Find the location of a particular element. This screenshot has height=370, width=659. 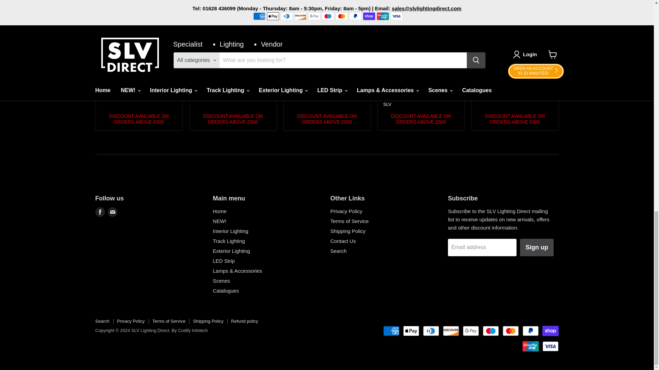

SLV is located at coordinates (387, 104).